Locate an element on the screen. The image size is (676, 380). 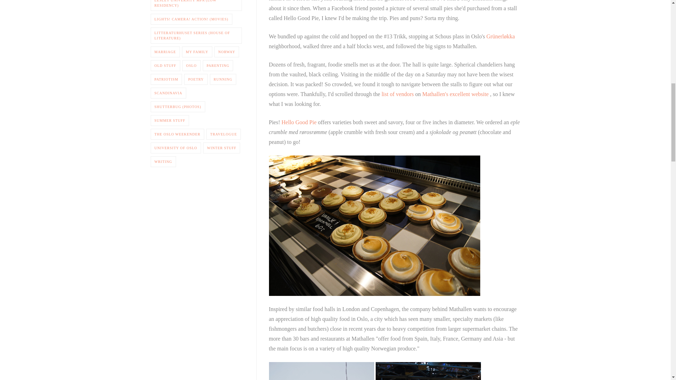
Mathallen's excellent website is located at coordinates (456, 94).